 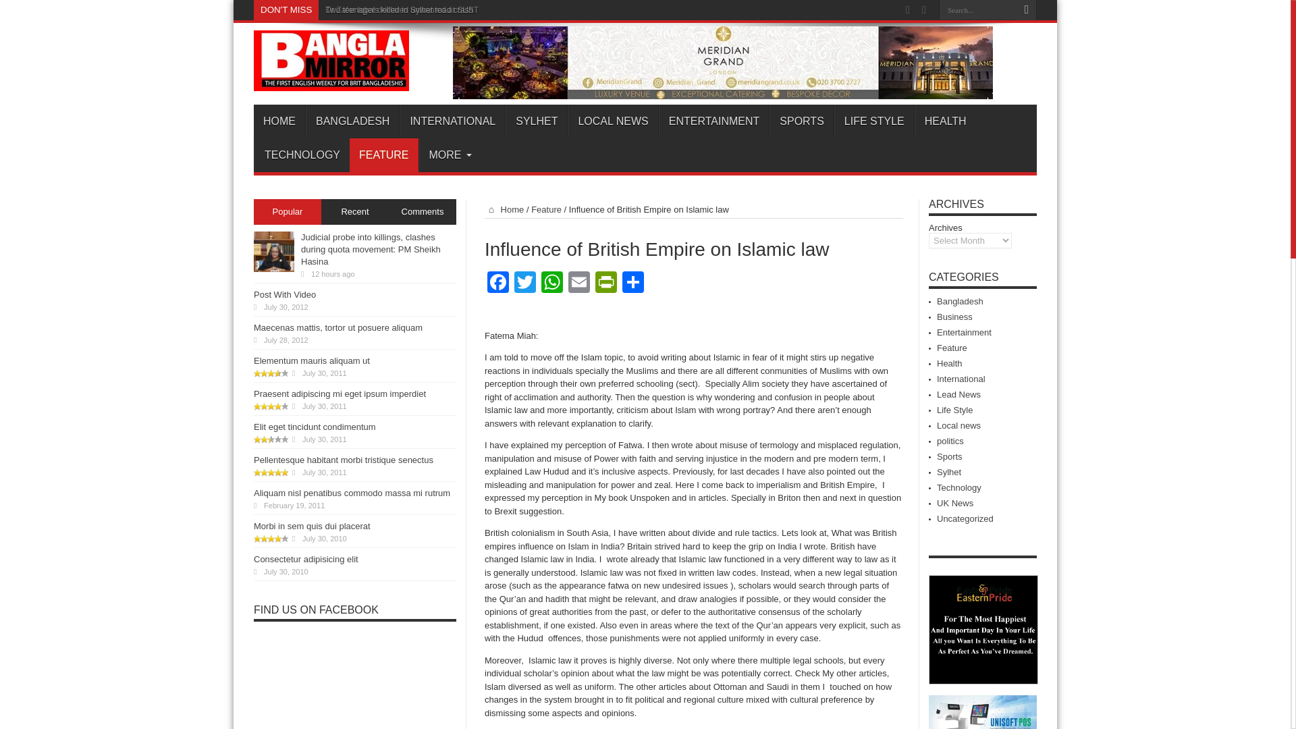 I want to click on Two teenagers killed in Sylhet road crash, so click(x=398, y=10).